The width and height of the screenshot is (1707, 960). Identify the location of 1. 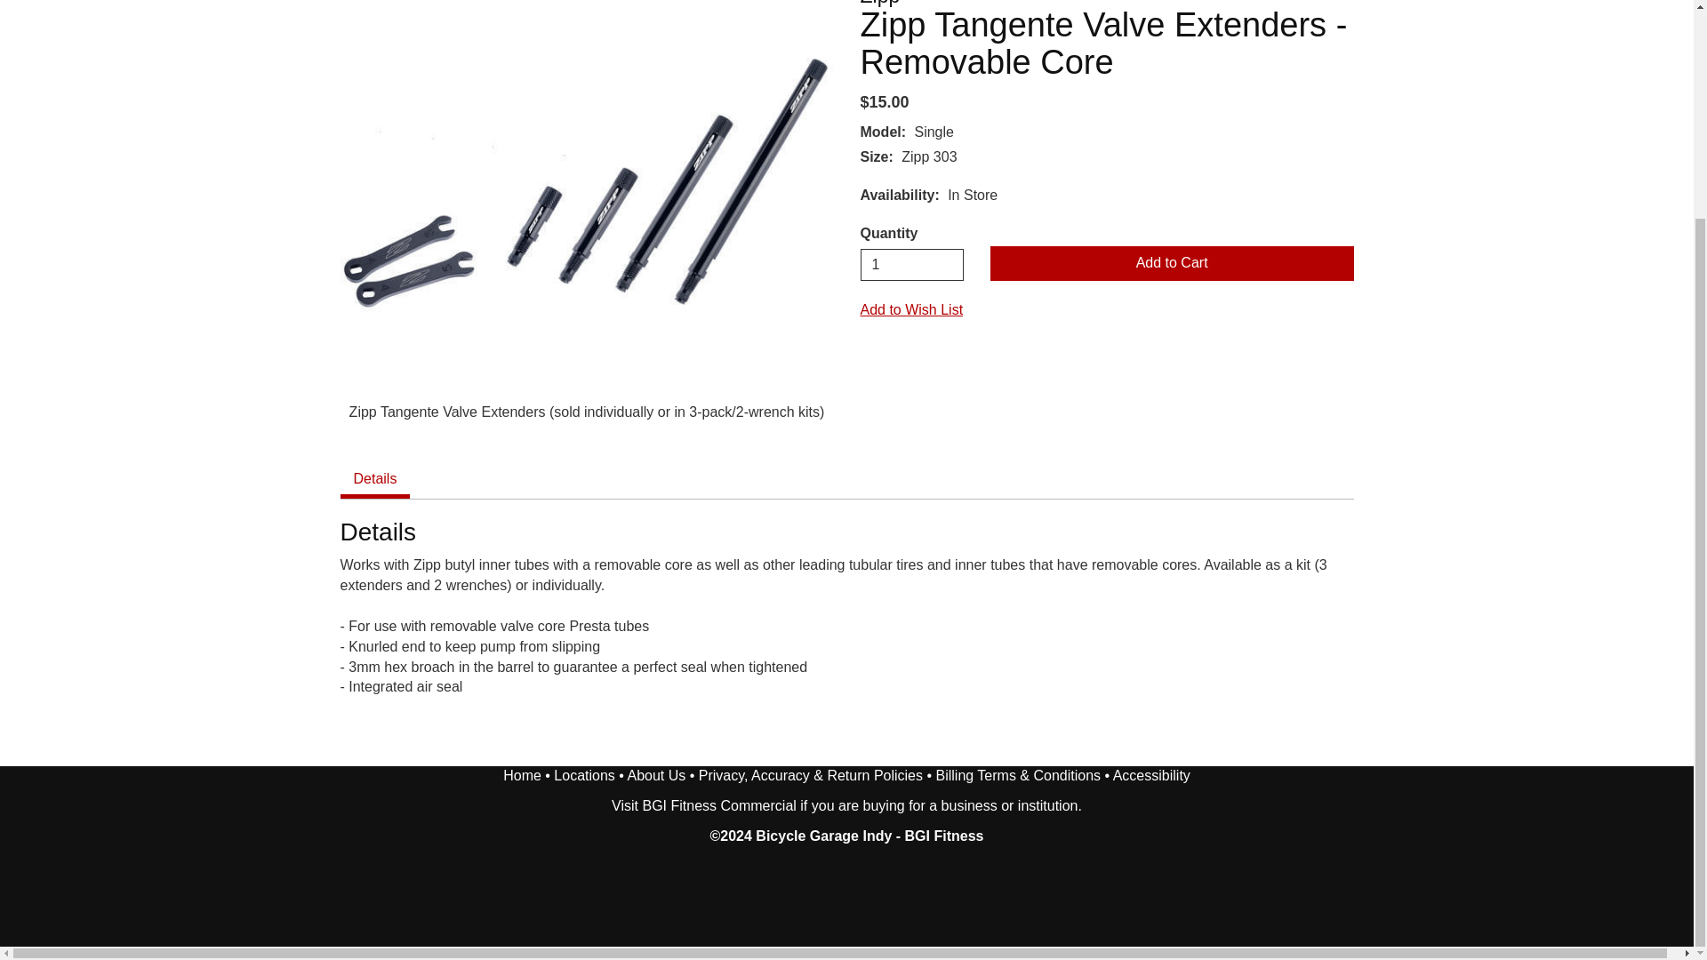
(912, 265).